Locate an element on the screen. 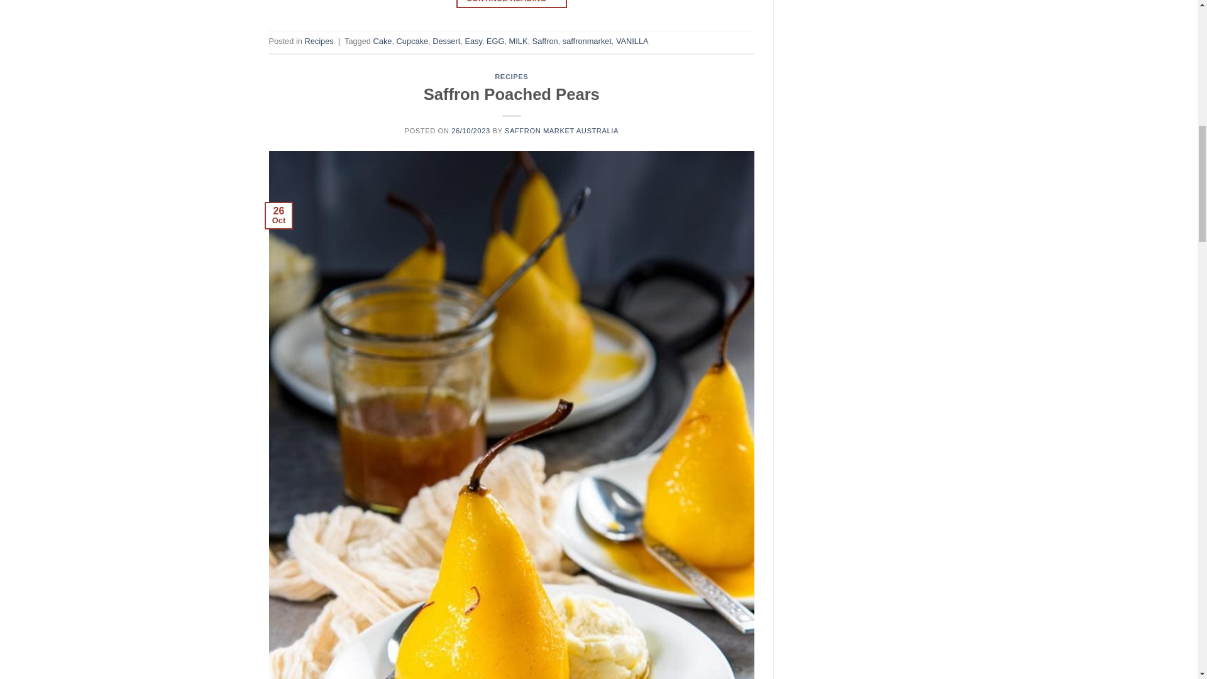 Image resolution: width=1207 pixels, height=679 pixels. saffronmarket is located at coordinates (587, 41).